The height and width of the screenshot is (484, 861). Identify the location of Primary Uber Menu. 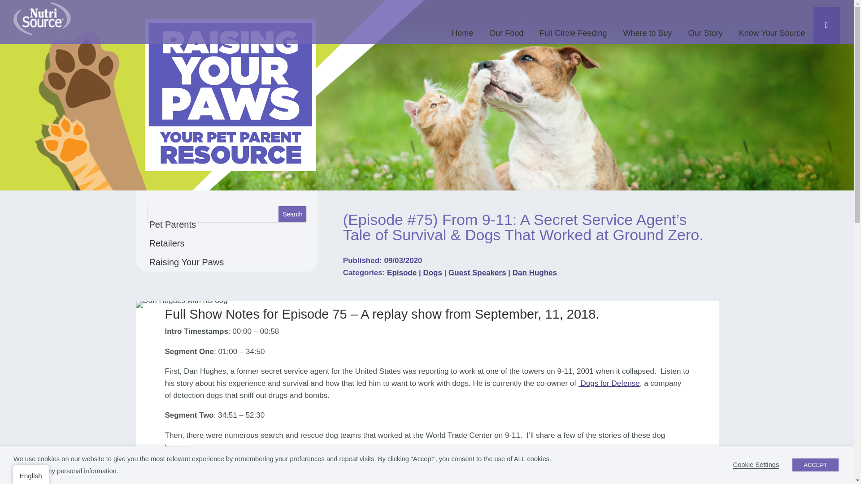
(826, 25).